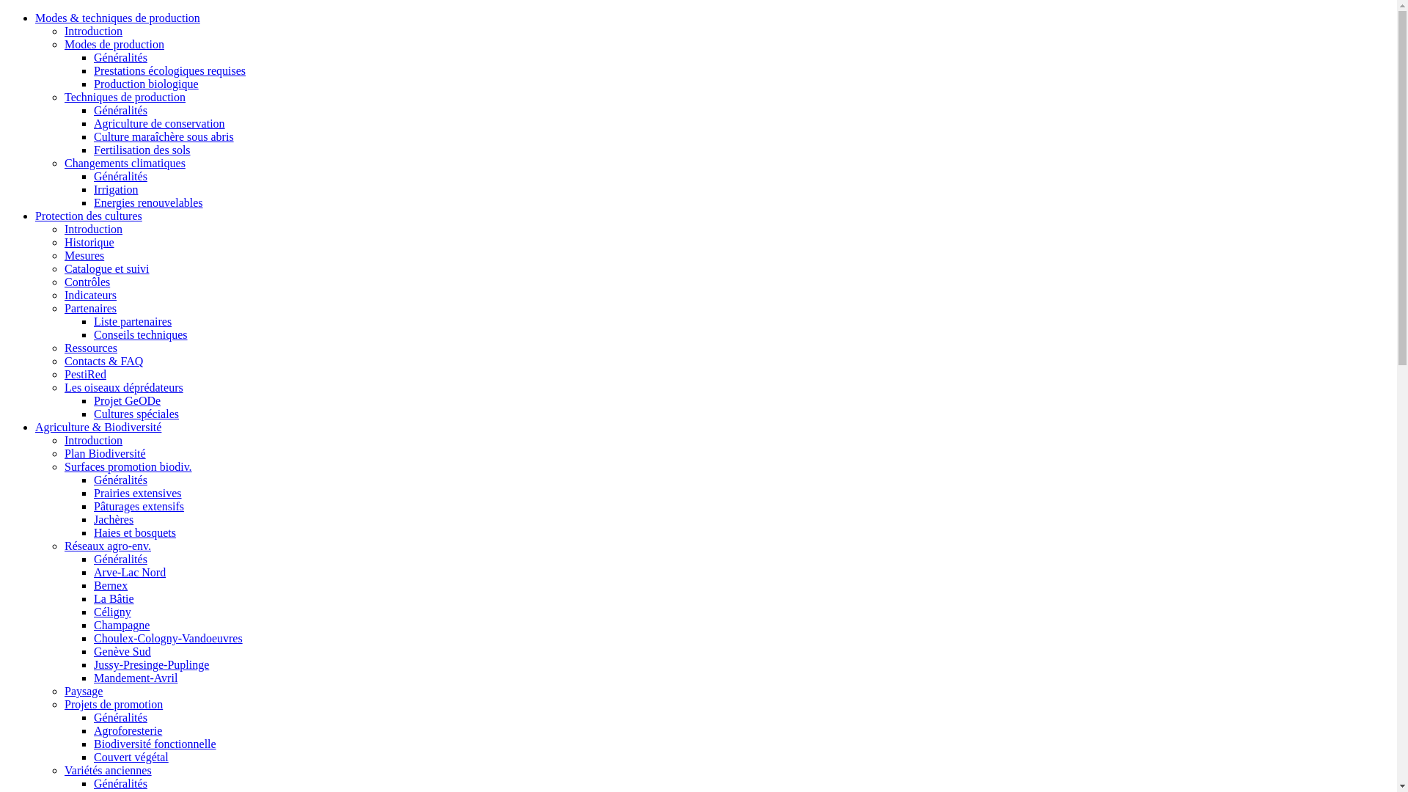  Describe the element at coordinates (91, 295) in the screenshot. I see `Indicateurs` at that location.